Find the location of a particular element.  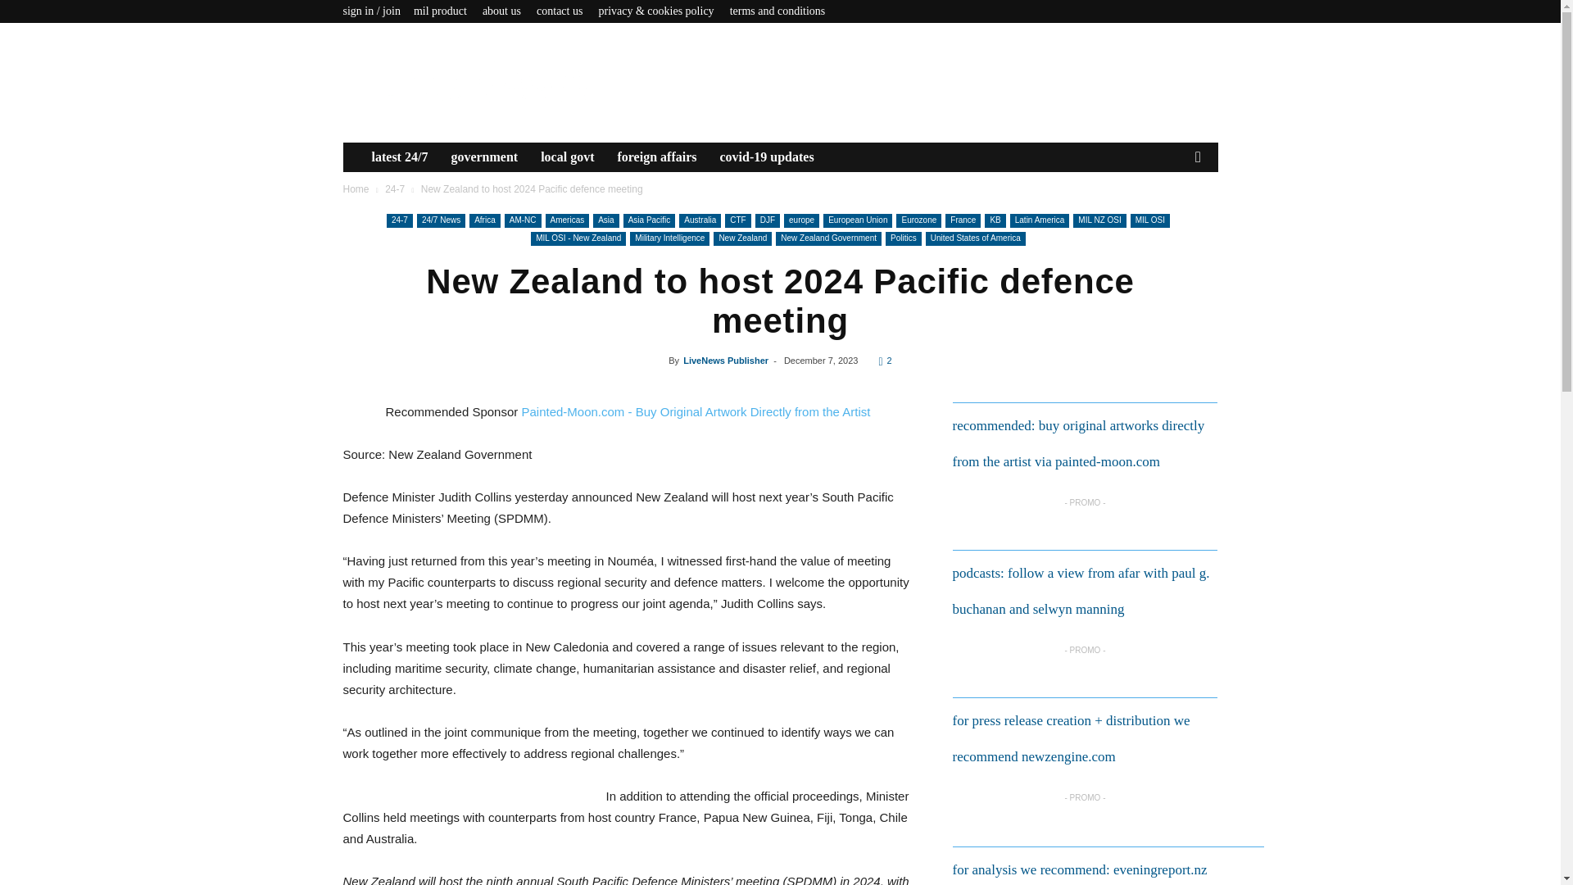

Search is located at coordinates (1172, 217).